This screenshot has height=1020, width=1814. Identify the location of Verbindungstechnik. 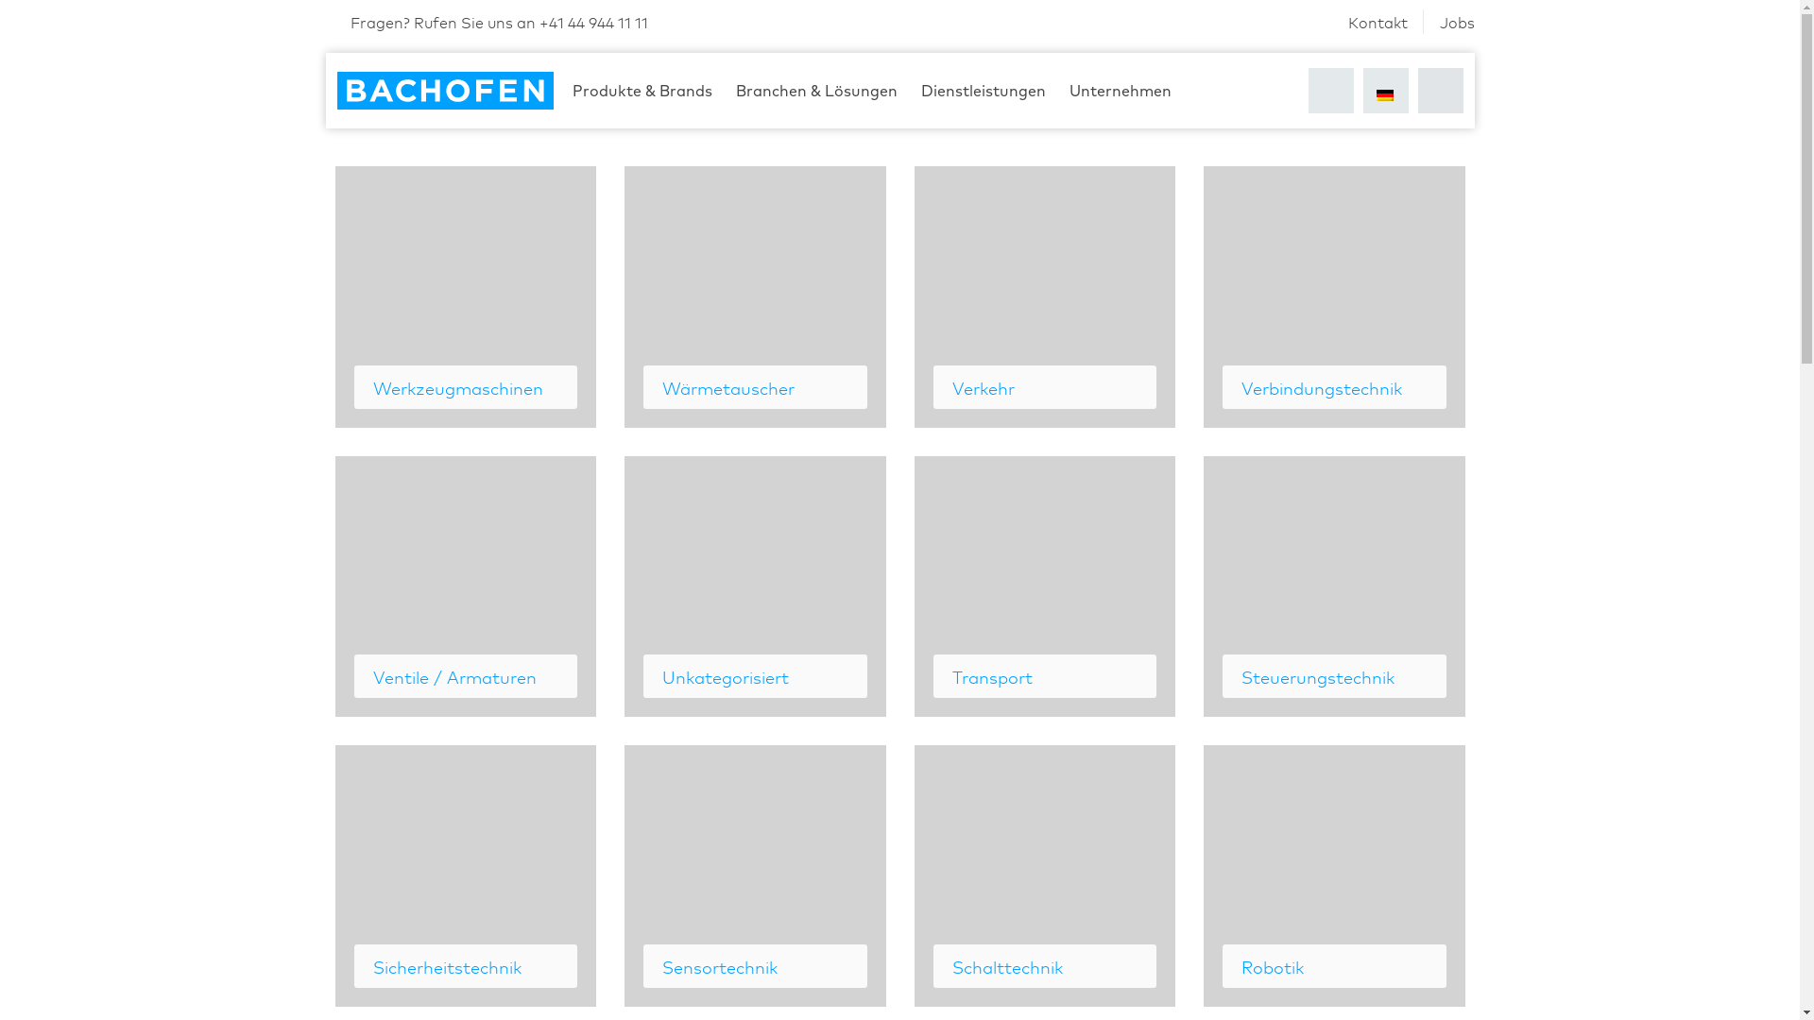
(1334, 297).